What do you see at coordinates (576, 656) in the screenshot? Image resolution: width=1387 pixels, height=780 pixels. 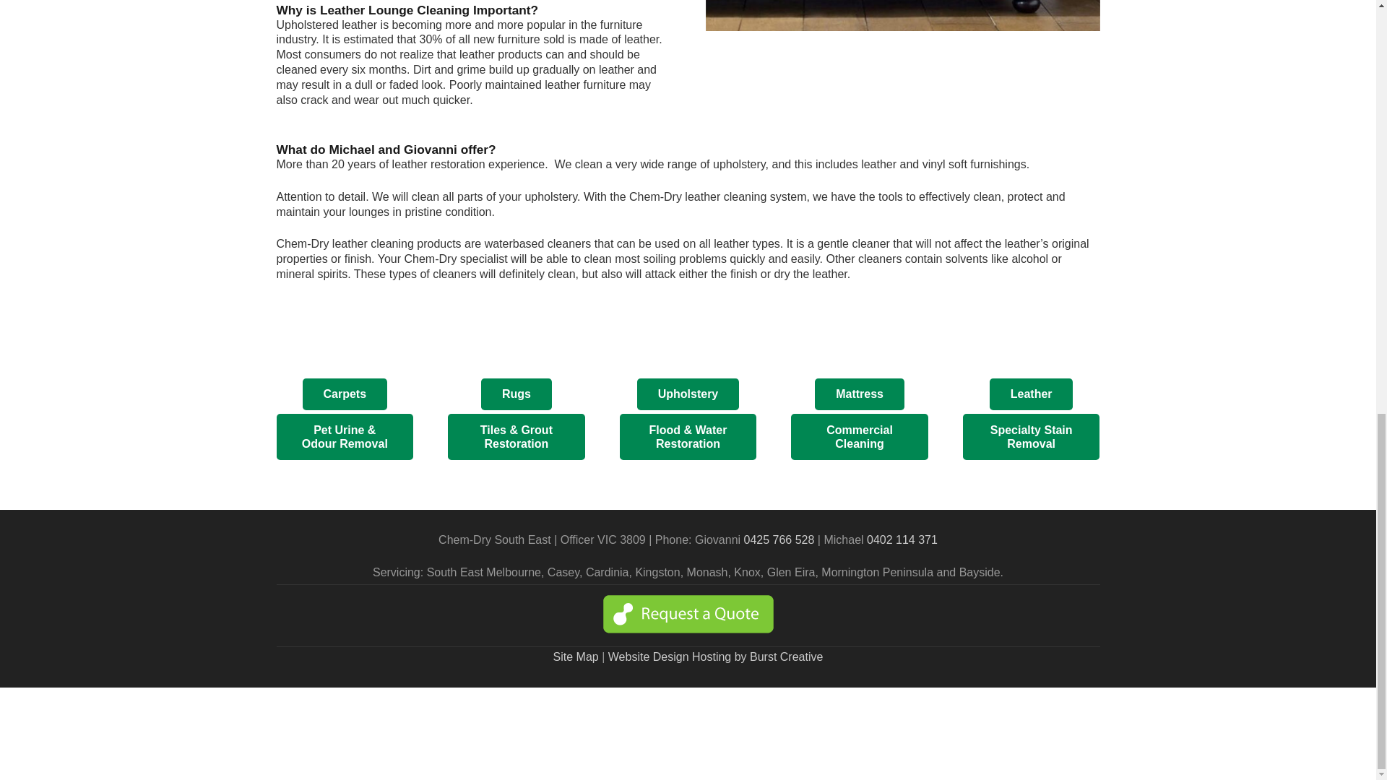 I see `Site Map` at bounding box center [576, 656].